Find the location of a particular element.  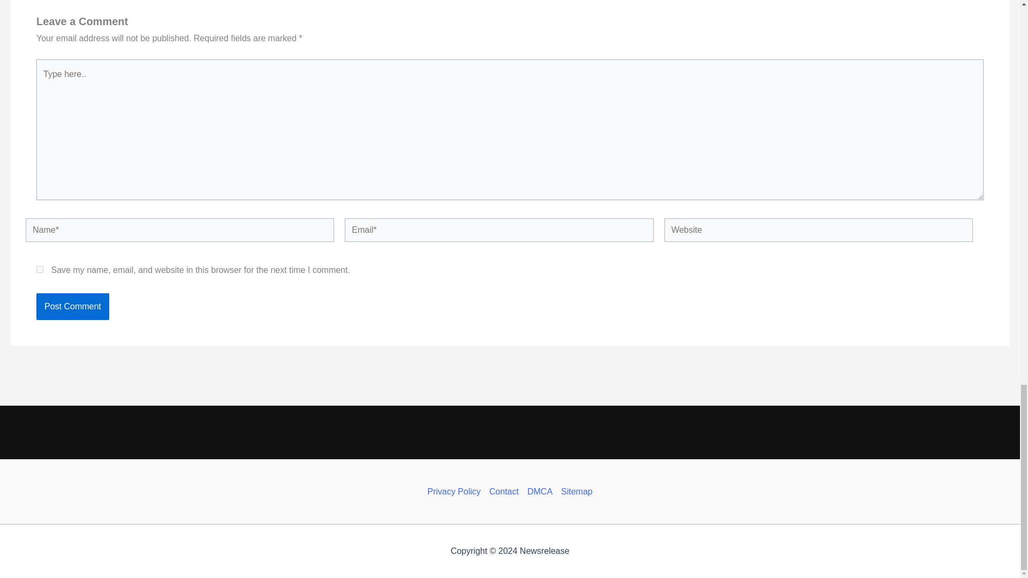

Privacy Policy is located at coordinates (456, 491).